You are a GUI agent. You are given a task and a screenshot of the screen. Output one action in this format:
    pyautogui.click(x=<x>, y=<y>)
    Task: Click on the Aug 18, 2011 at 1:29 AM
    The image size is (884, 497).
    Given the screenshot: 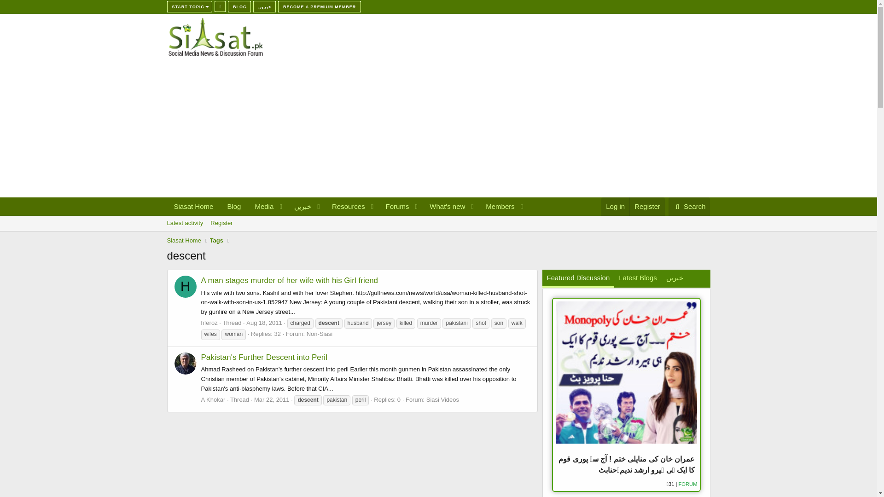 What is the action you would take?
    pyautogui.click(x=438, y=233)
    